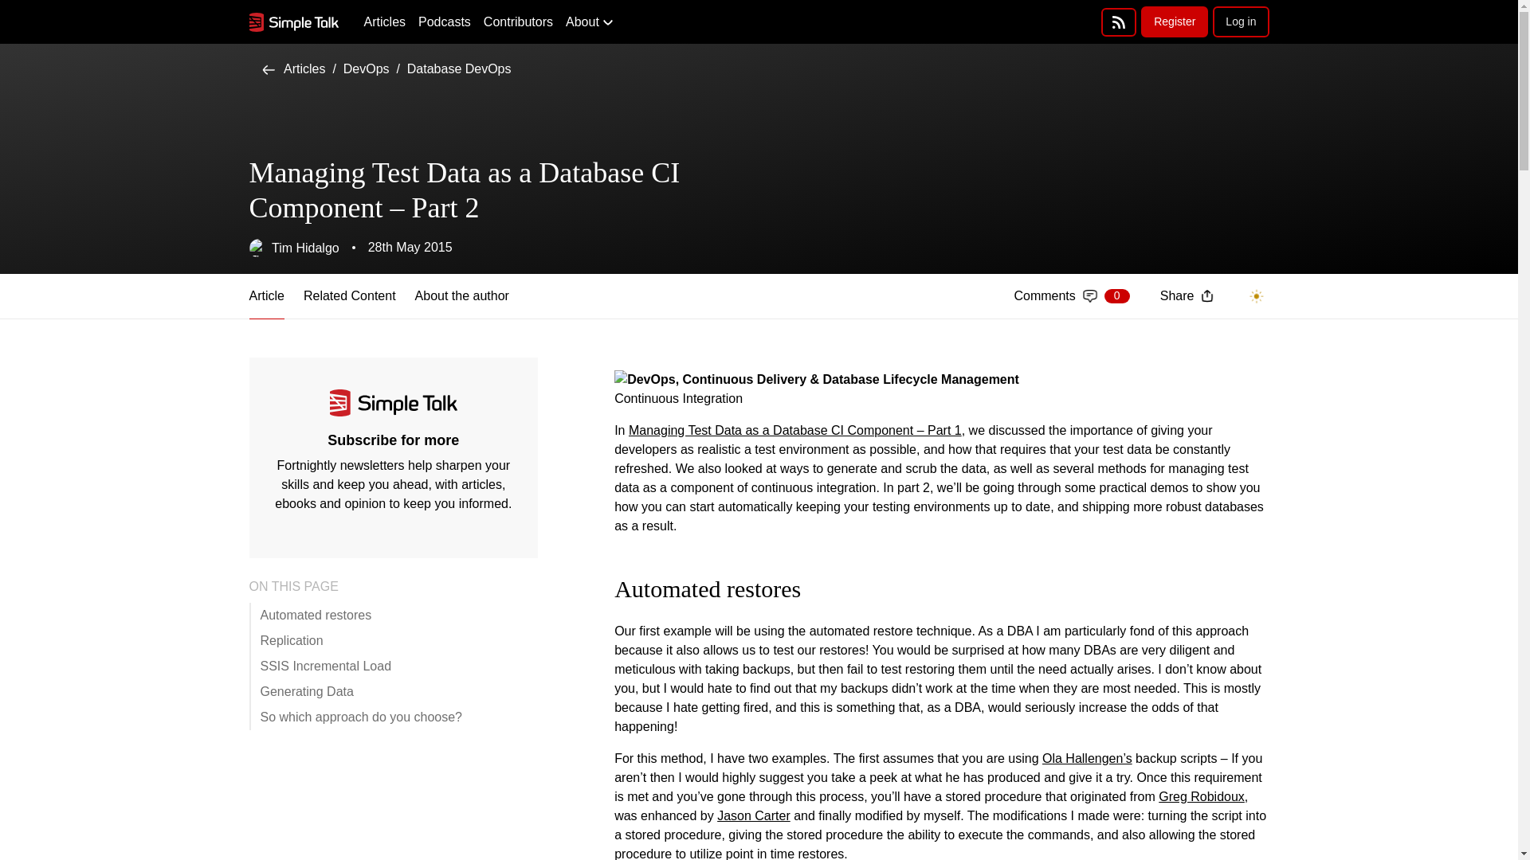 The image size is (1530, 860). I want to click on Related Content, so click(1071, 296).